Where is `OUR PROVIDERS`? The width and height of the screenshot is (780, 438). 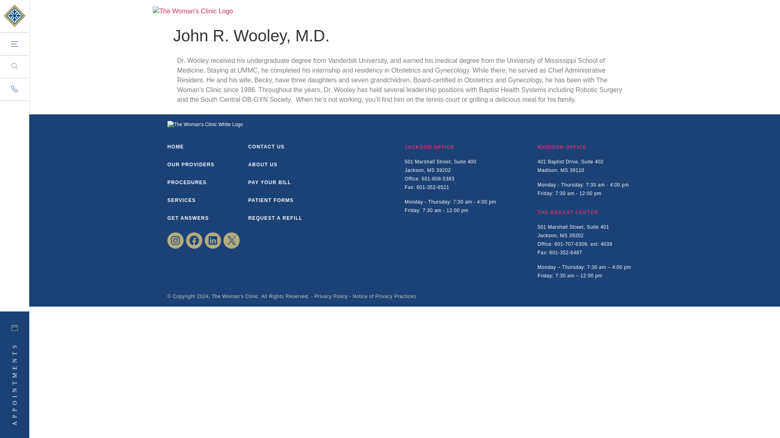
OUR PROVIDERS is located at coordinates (191, 164).